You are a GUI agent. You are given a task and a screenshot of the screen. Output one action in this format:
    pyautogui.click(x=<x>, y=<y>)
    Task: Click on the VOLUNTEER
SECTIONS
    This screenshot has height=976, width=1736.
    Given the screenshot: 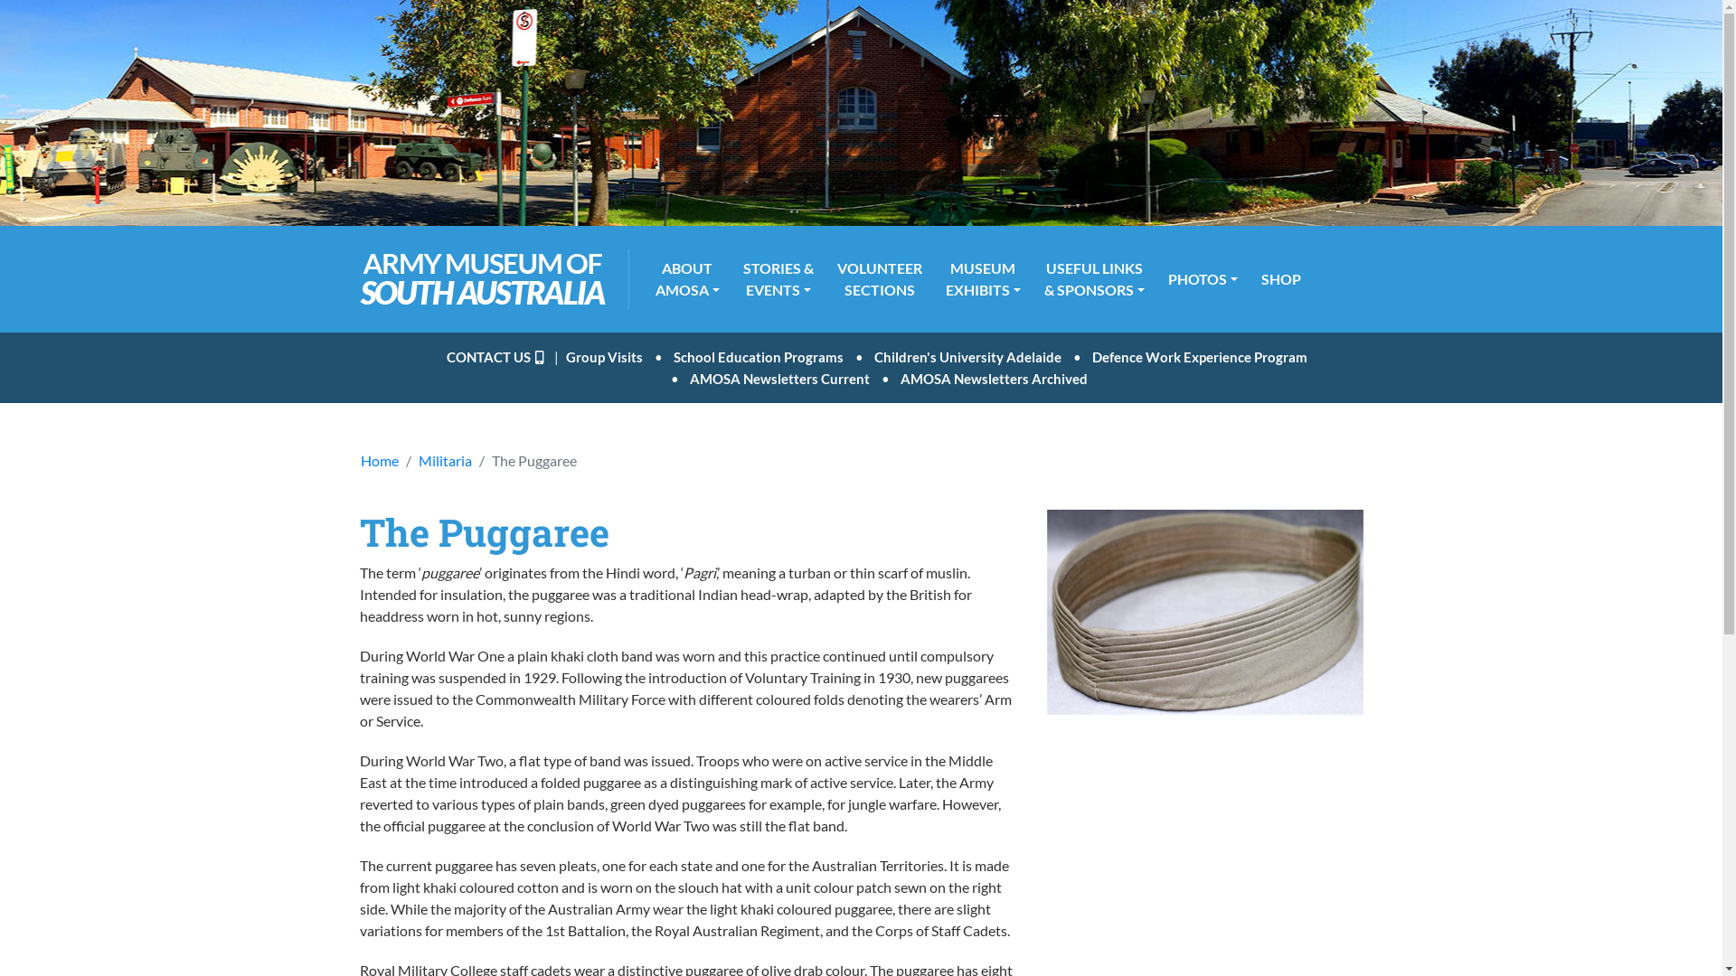 What is the action you would take?
    pyautogui.click(x=880, y=279)
    